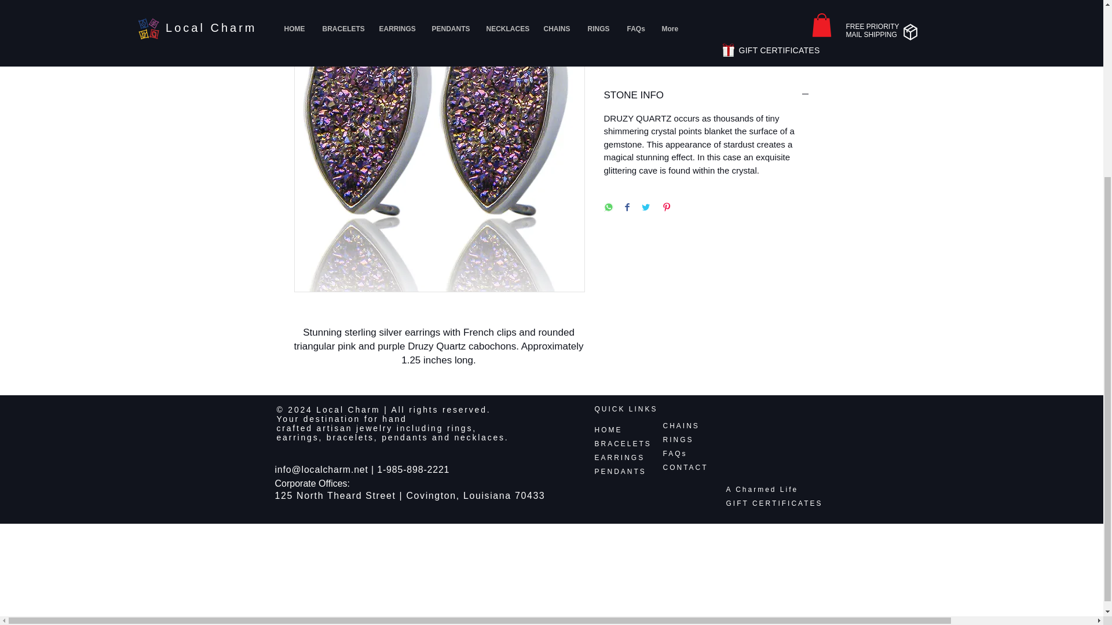 This screenshot has width=1112, height=625. I want to click on HOME, so click(608, 429).